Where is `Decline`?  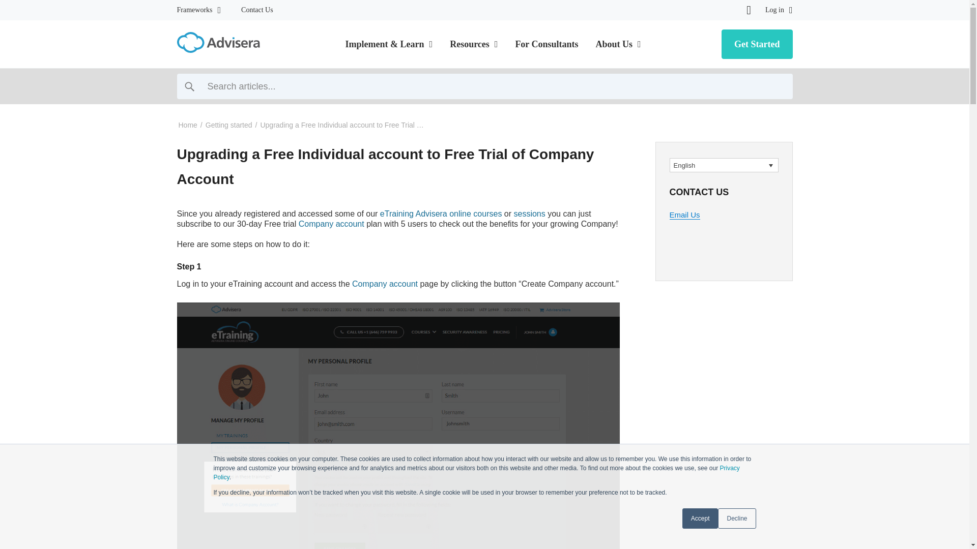
Decline is located at coordinates (737, 518).